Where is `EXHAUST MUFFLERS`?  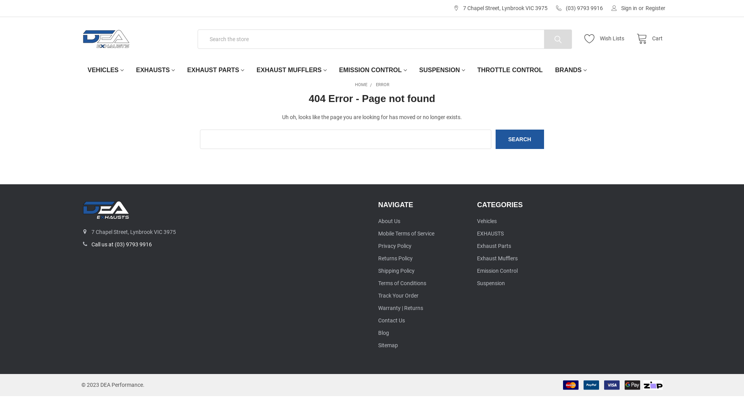 EXHAUST MUFFLERS is located at coordinates (291, 70).